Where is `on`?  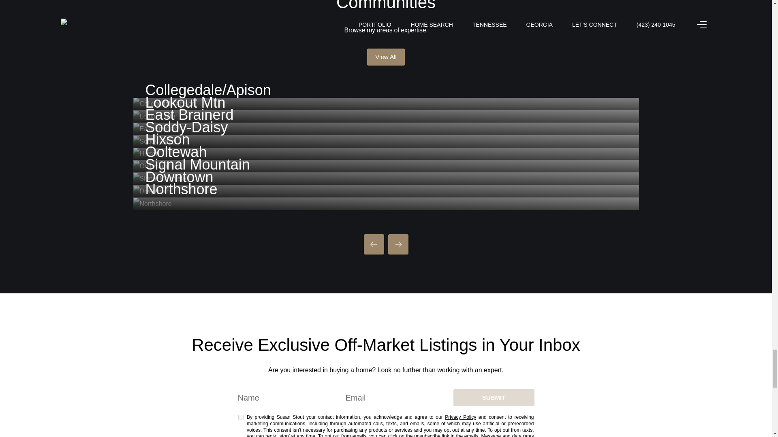 on is located at coordinates (241, 417).